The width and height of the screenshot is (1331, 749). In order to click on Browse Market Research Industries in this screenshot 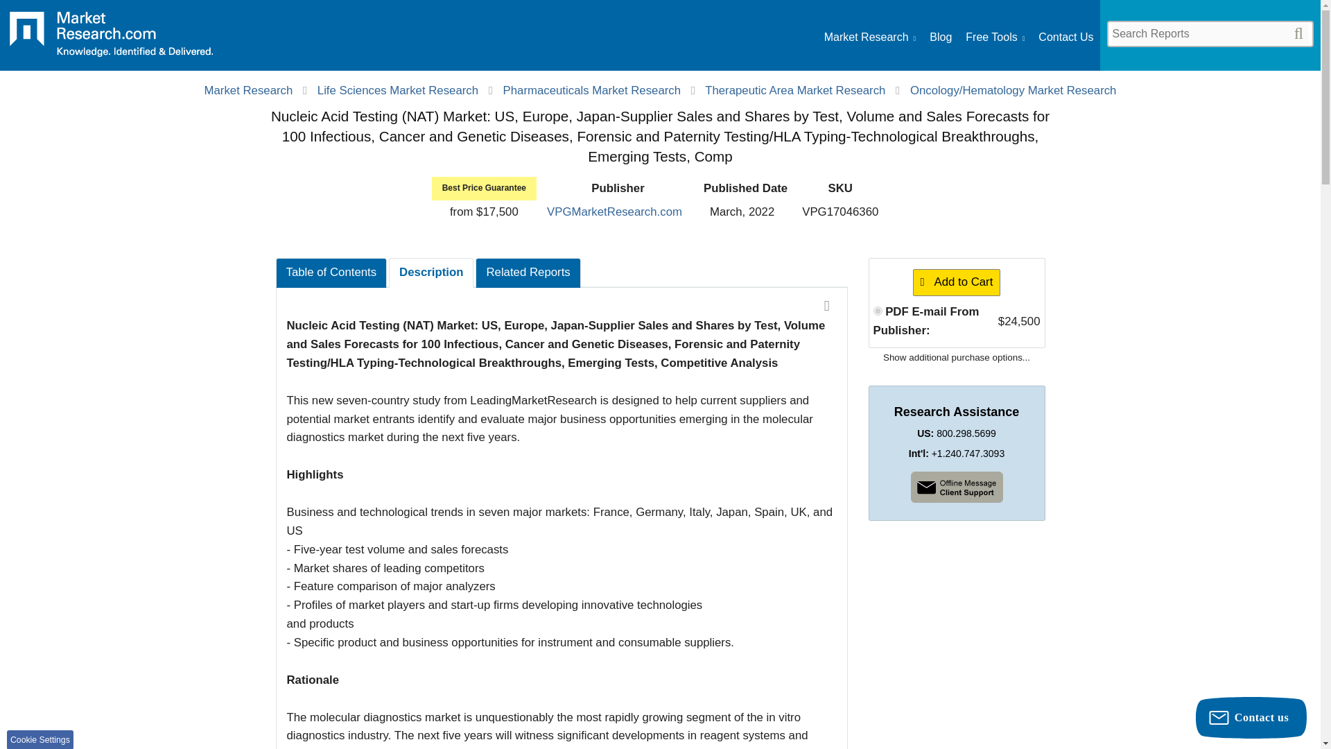, I will do `click(869, 37)`.